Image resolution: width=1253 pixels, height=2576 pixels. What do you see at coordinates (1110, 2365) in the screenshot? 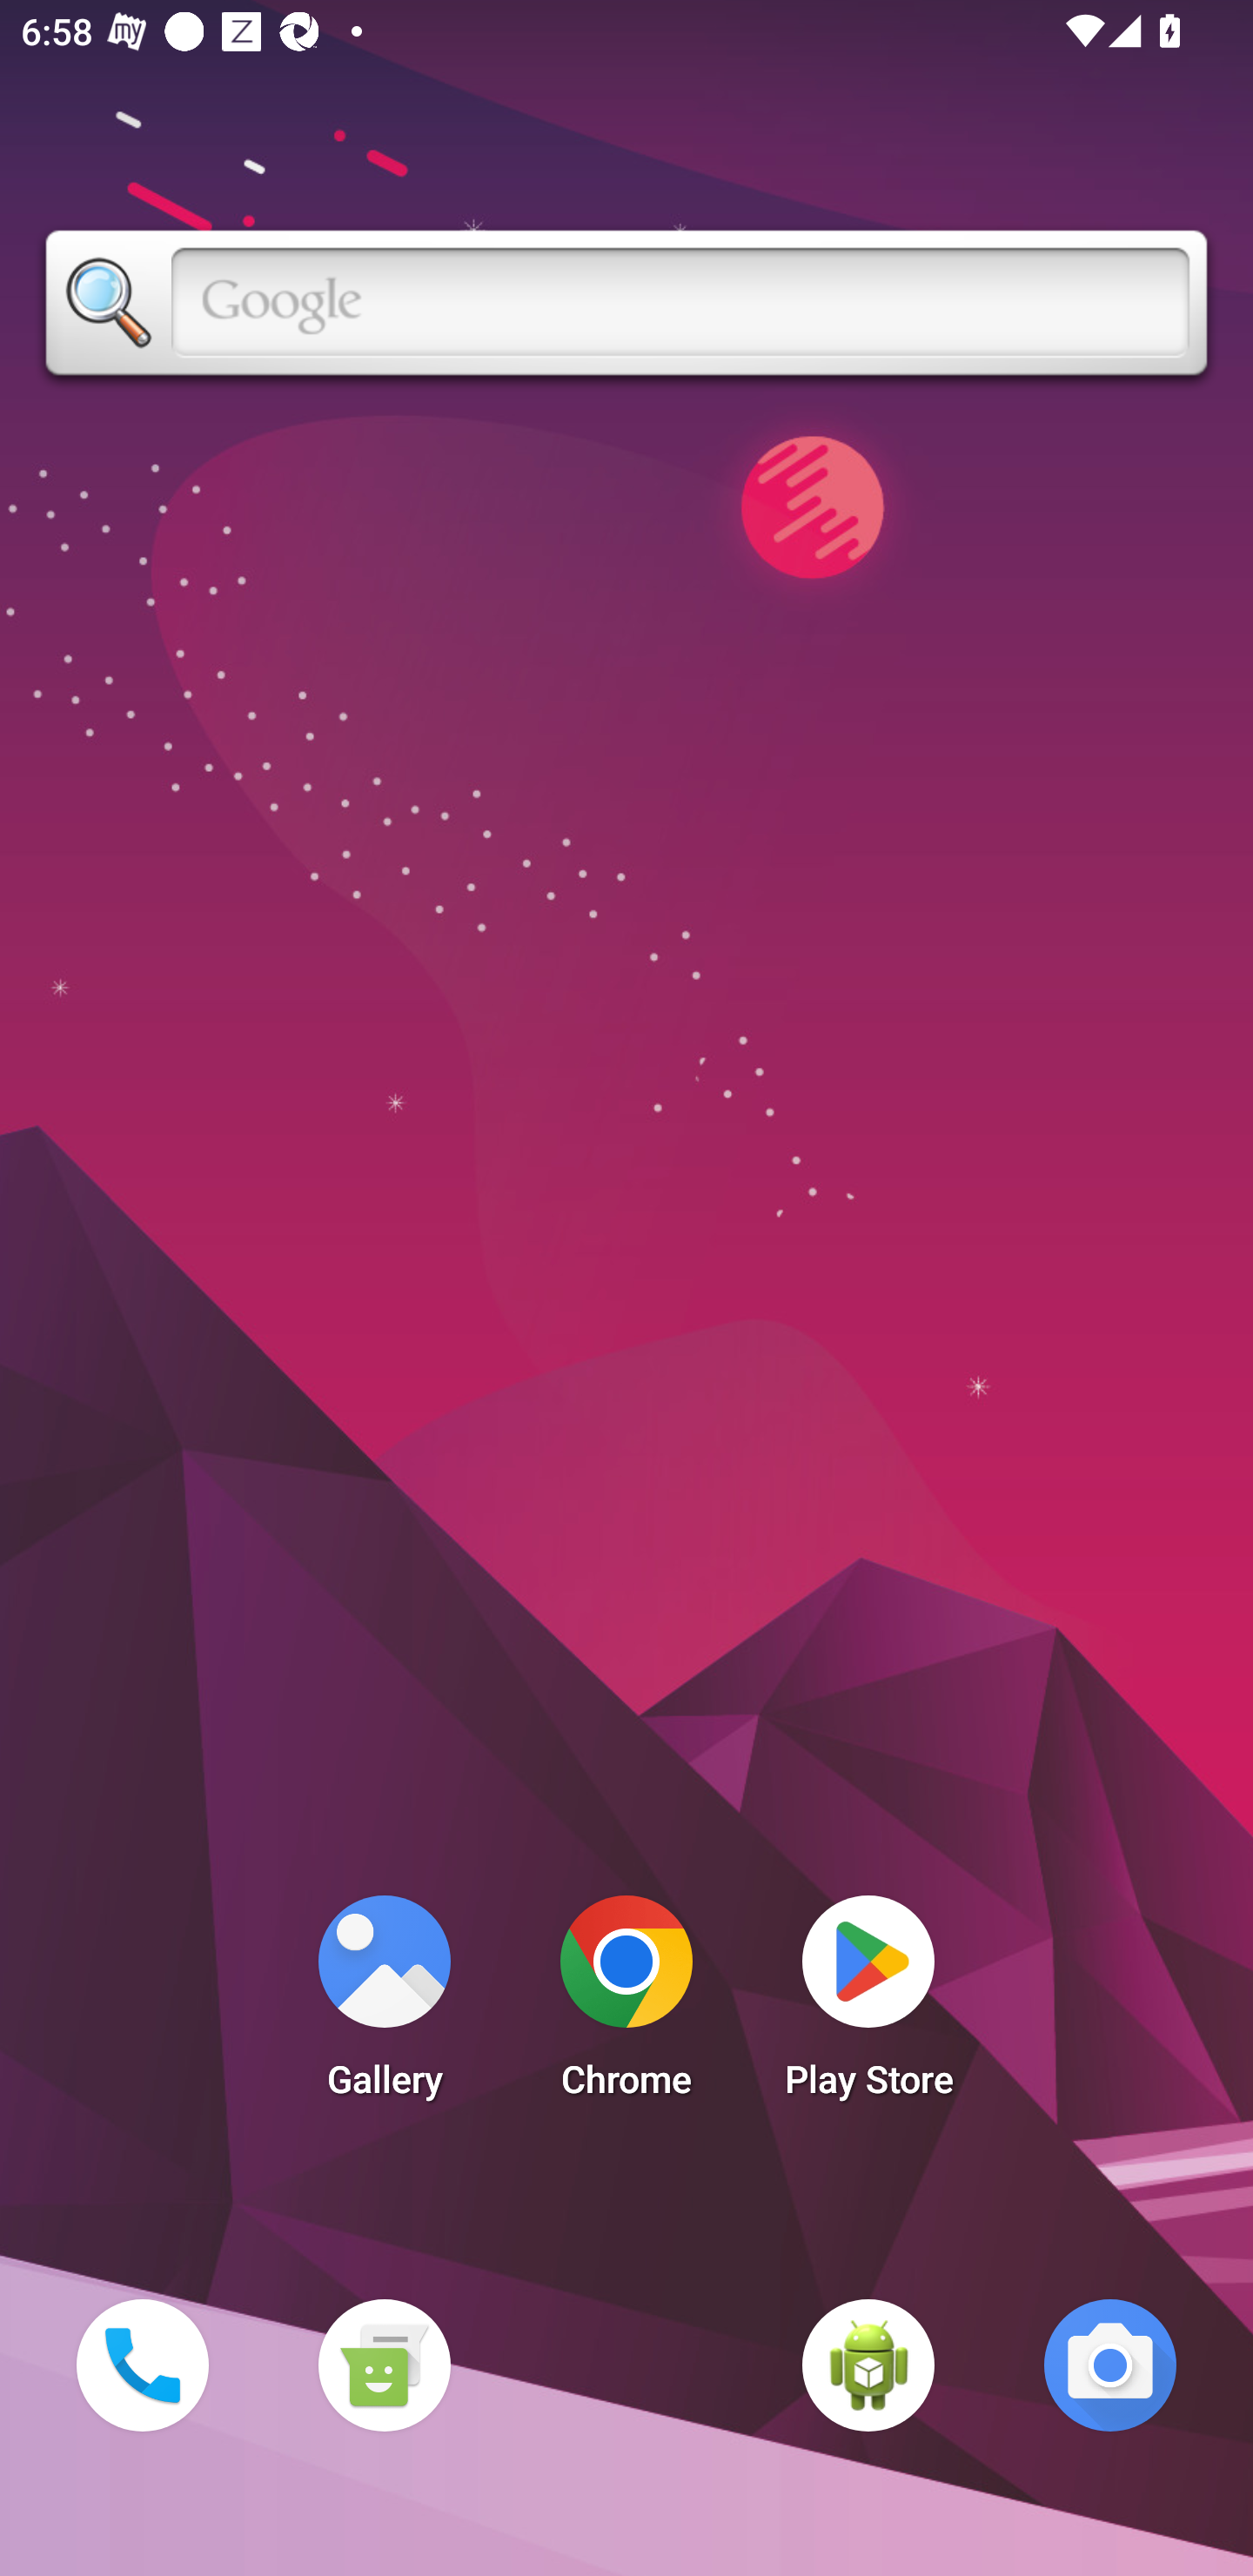
I see `Camera` at bounding box center [1110, 2365].